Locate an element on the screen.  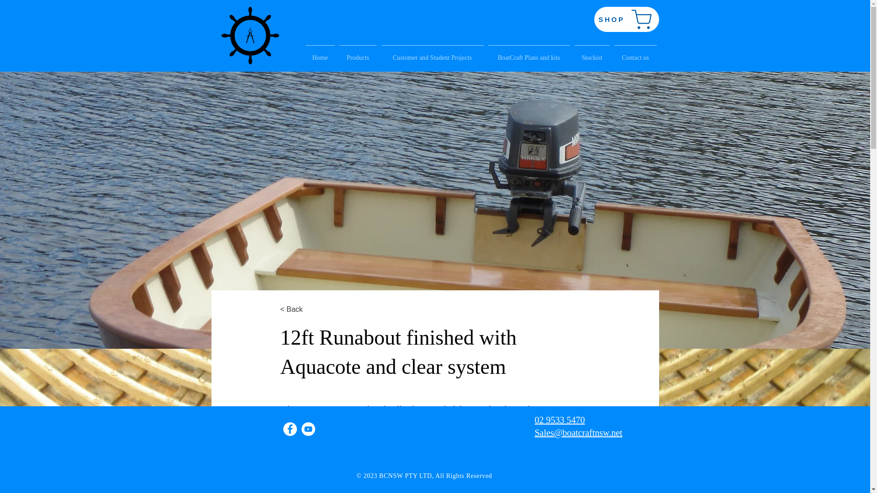
Contact us is located at coordinates (636, 54).